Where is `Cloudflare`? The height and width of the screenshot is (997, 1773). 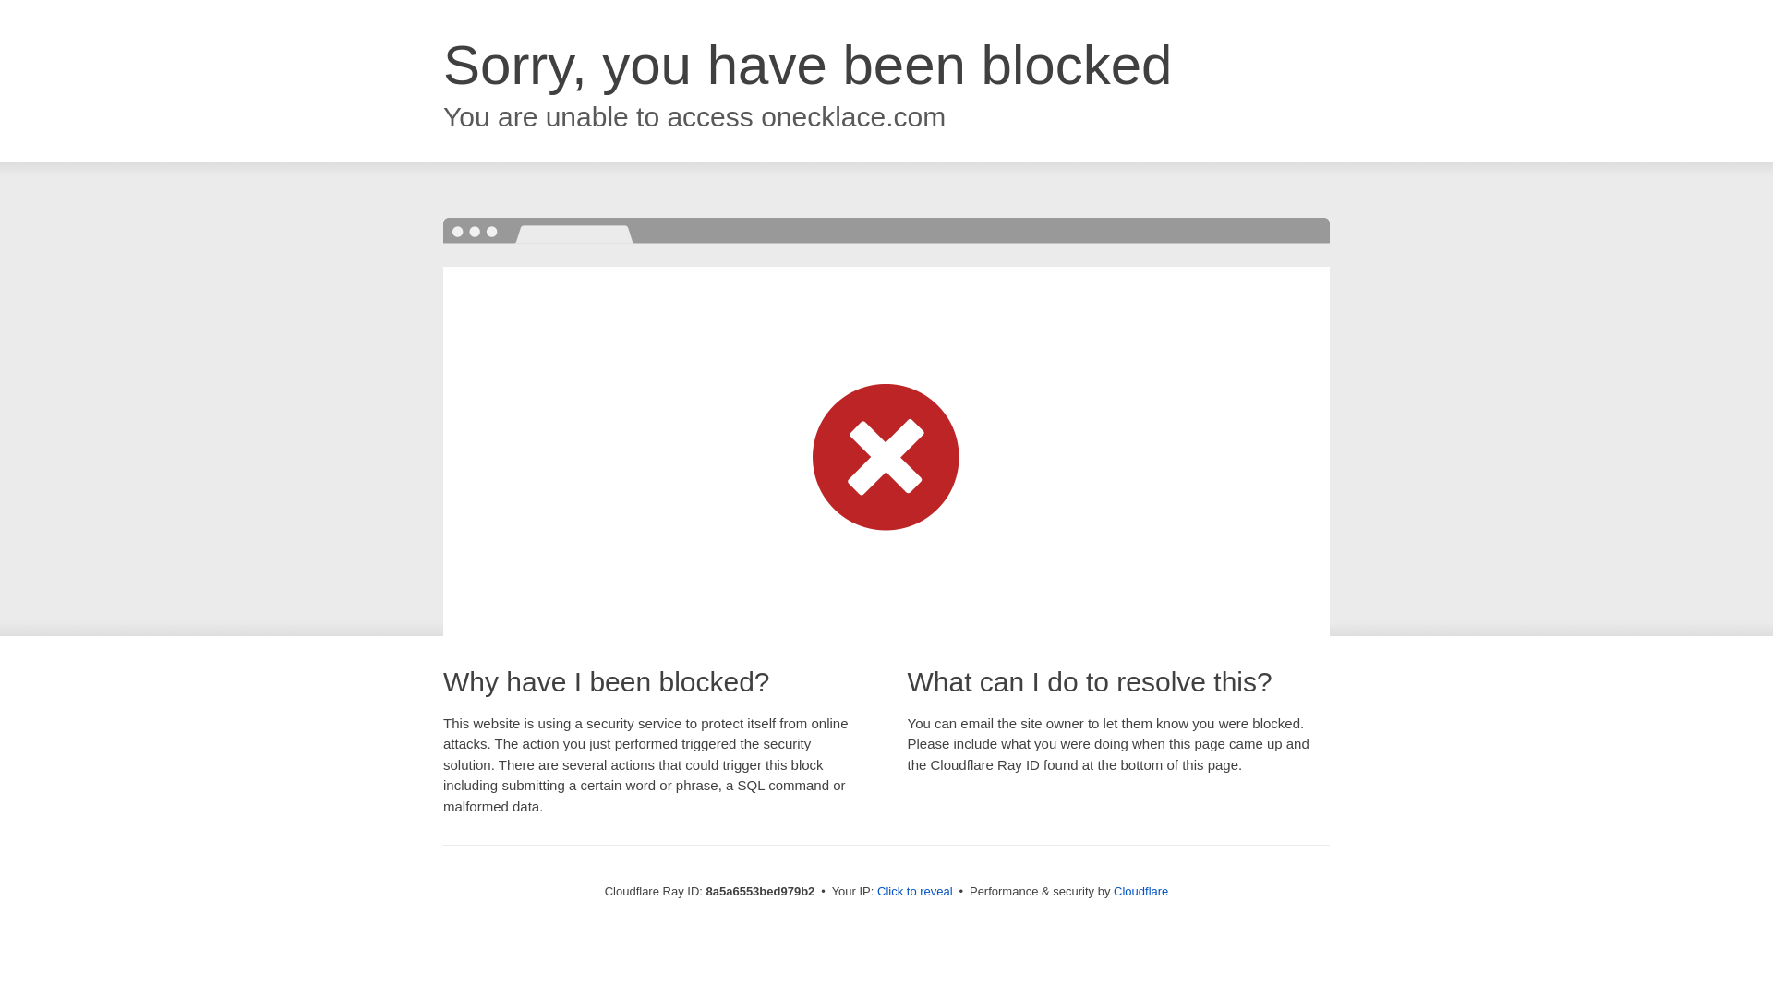
Cloudflare is located at coordinates (1140, 891).